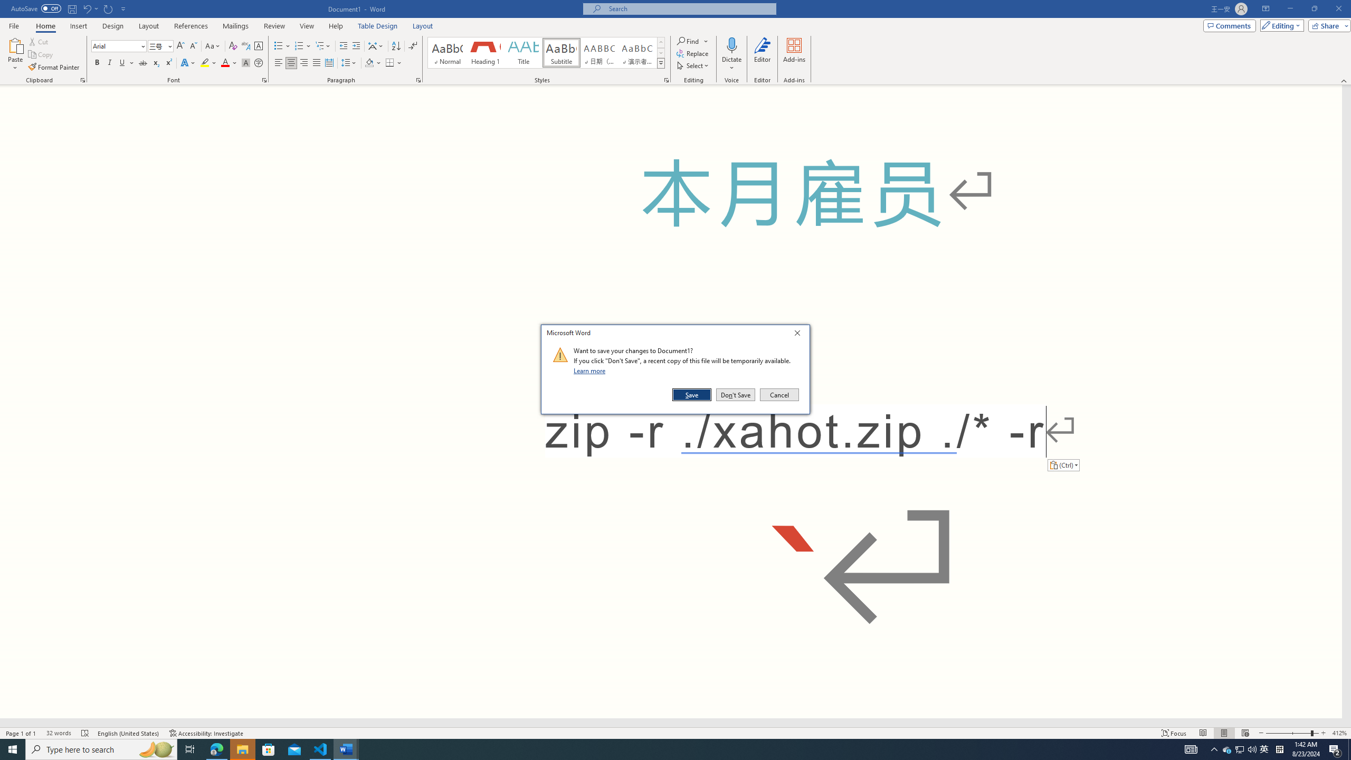 The width and height of the screenshot is (1351, 760). Describe the element at coordinates (1266, 9) in the screenshot. I see `Ribbon Display Options` at that location.